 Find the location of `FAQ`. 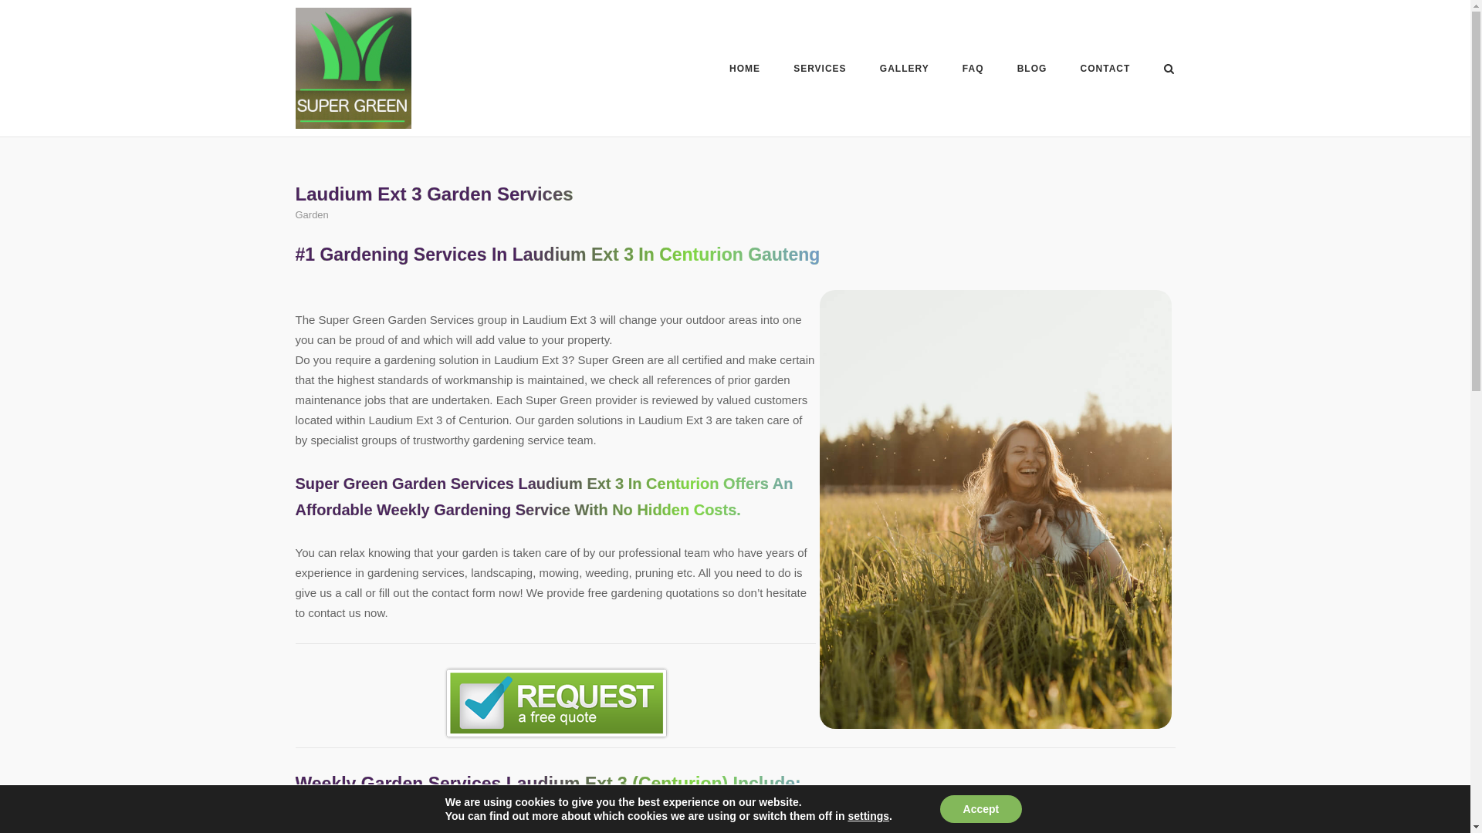

FAQ is located at coordinates (973, 71).